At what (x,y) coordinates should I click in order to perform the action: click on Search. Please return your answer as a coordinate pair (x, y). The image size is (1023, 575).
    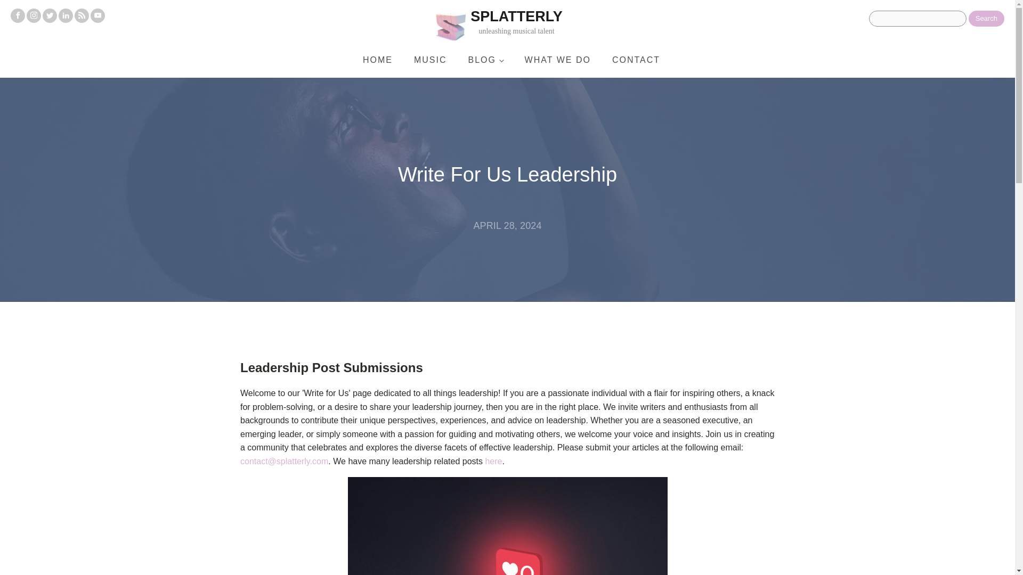
    Looking at the image, I should click on (987, 18).